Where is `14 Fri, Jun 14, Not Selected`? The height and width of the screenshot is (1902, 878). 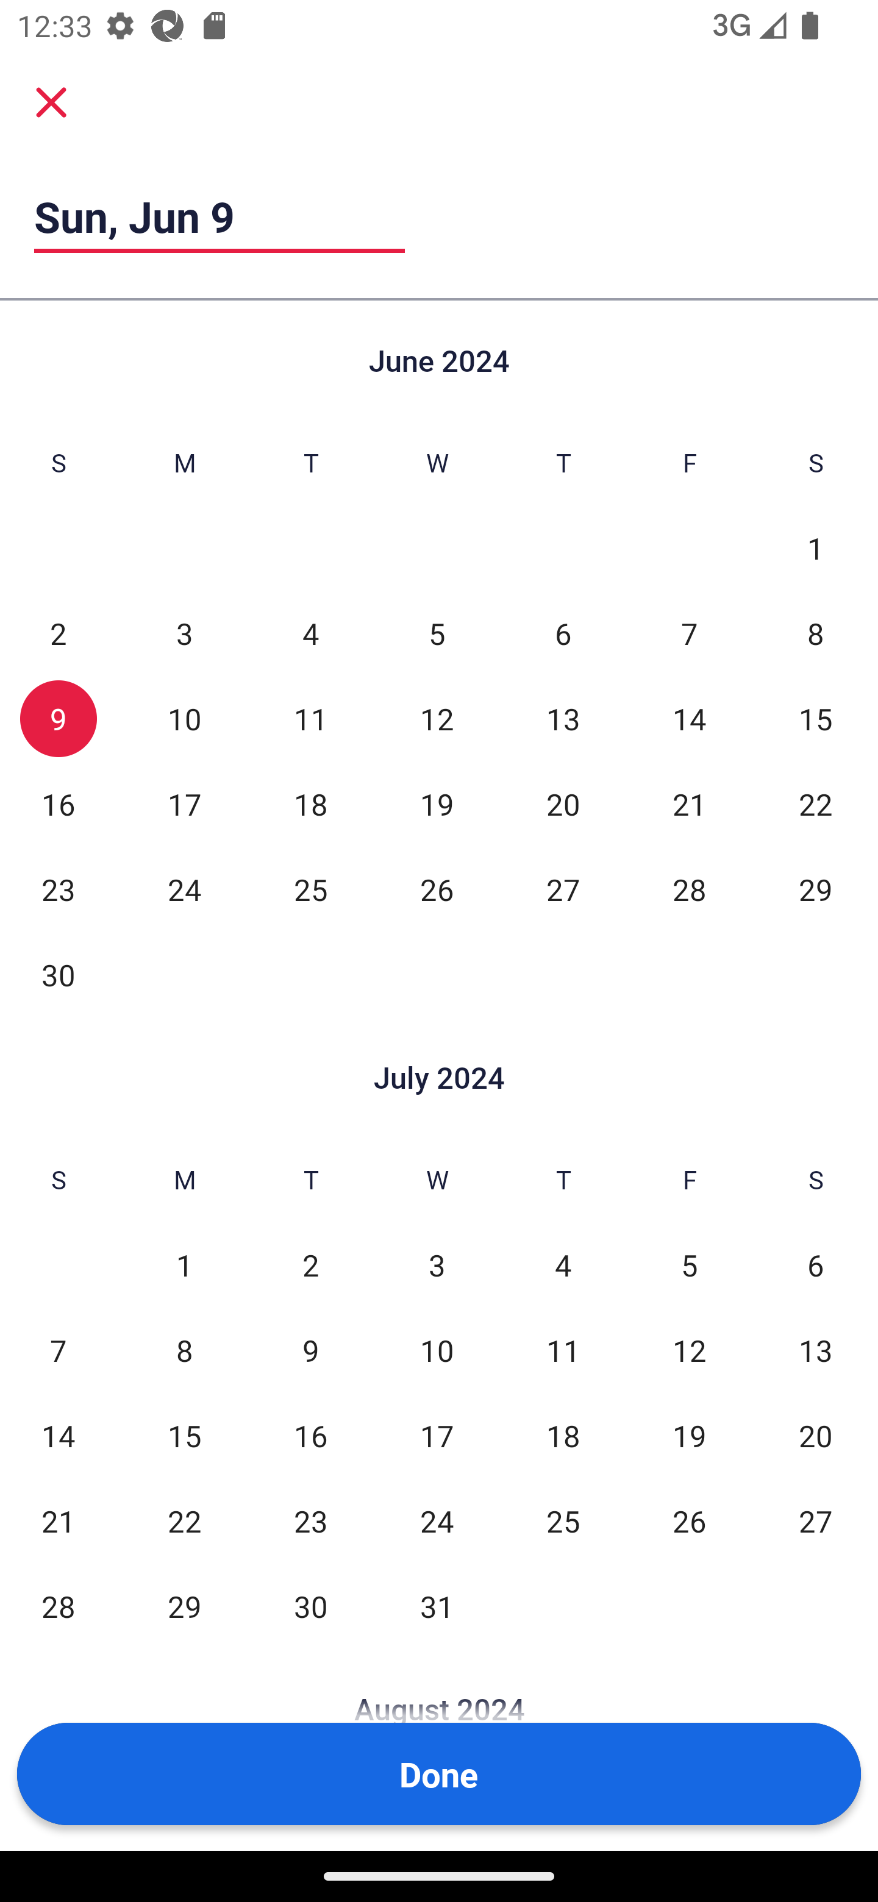
14 Fri, Jun 14, Not Selected is located at coordinates (689, 718).